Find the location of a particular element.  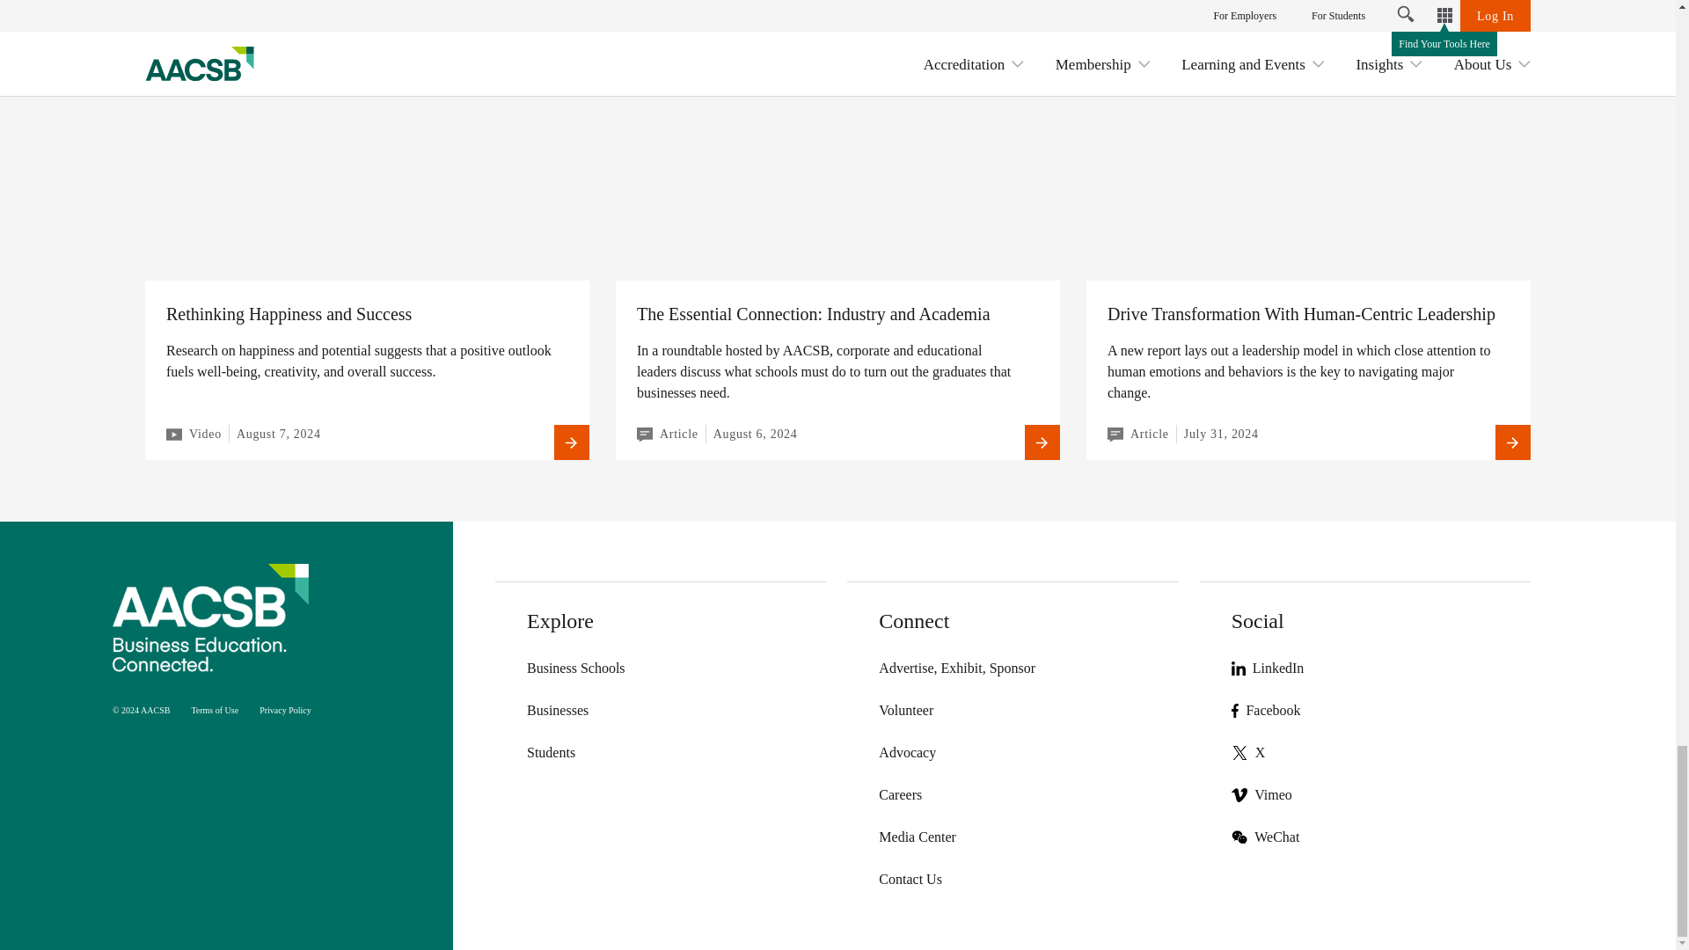

Video Icon is located at coordinates (174, 435).